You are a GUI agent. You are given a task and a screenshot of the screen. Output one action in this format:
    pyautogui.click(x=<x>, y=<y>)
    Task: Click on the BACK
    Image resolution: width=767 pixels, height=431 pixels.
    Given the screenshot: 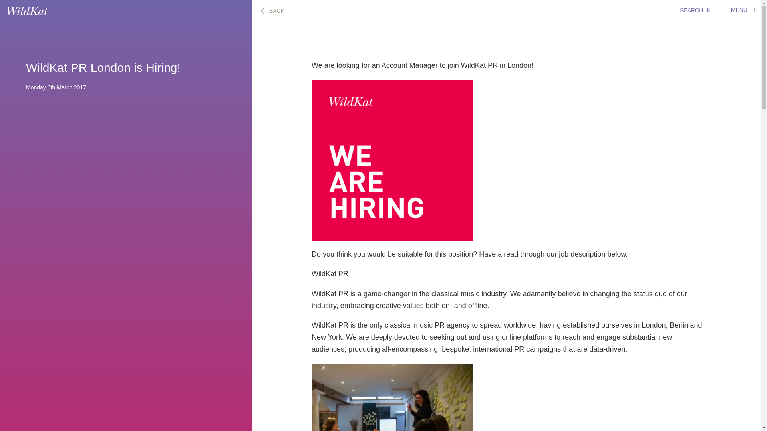 What is the action you would take?
    pyautogui.click(x=272, y=10)
    